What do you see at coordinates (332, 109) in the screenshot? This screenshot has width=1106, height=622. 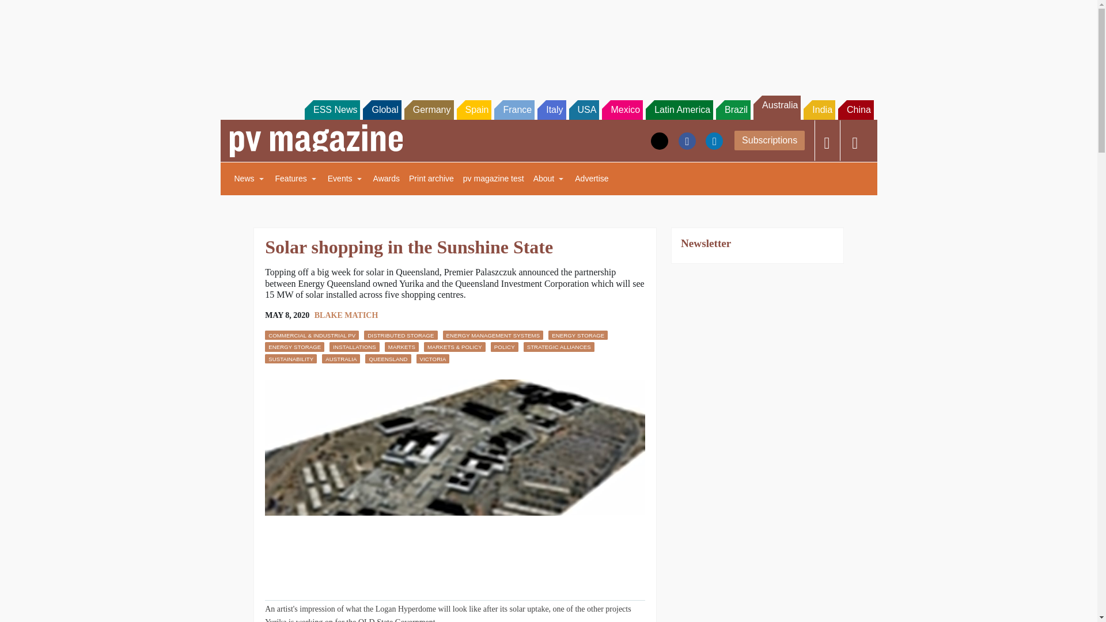 I see `ESS News` at bounding box center [332, 109].